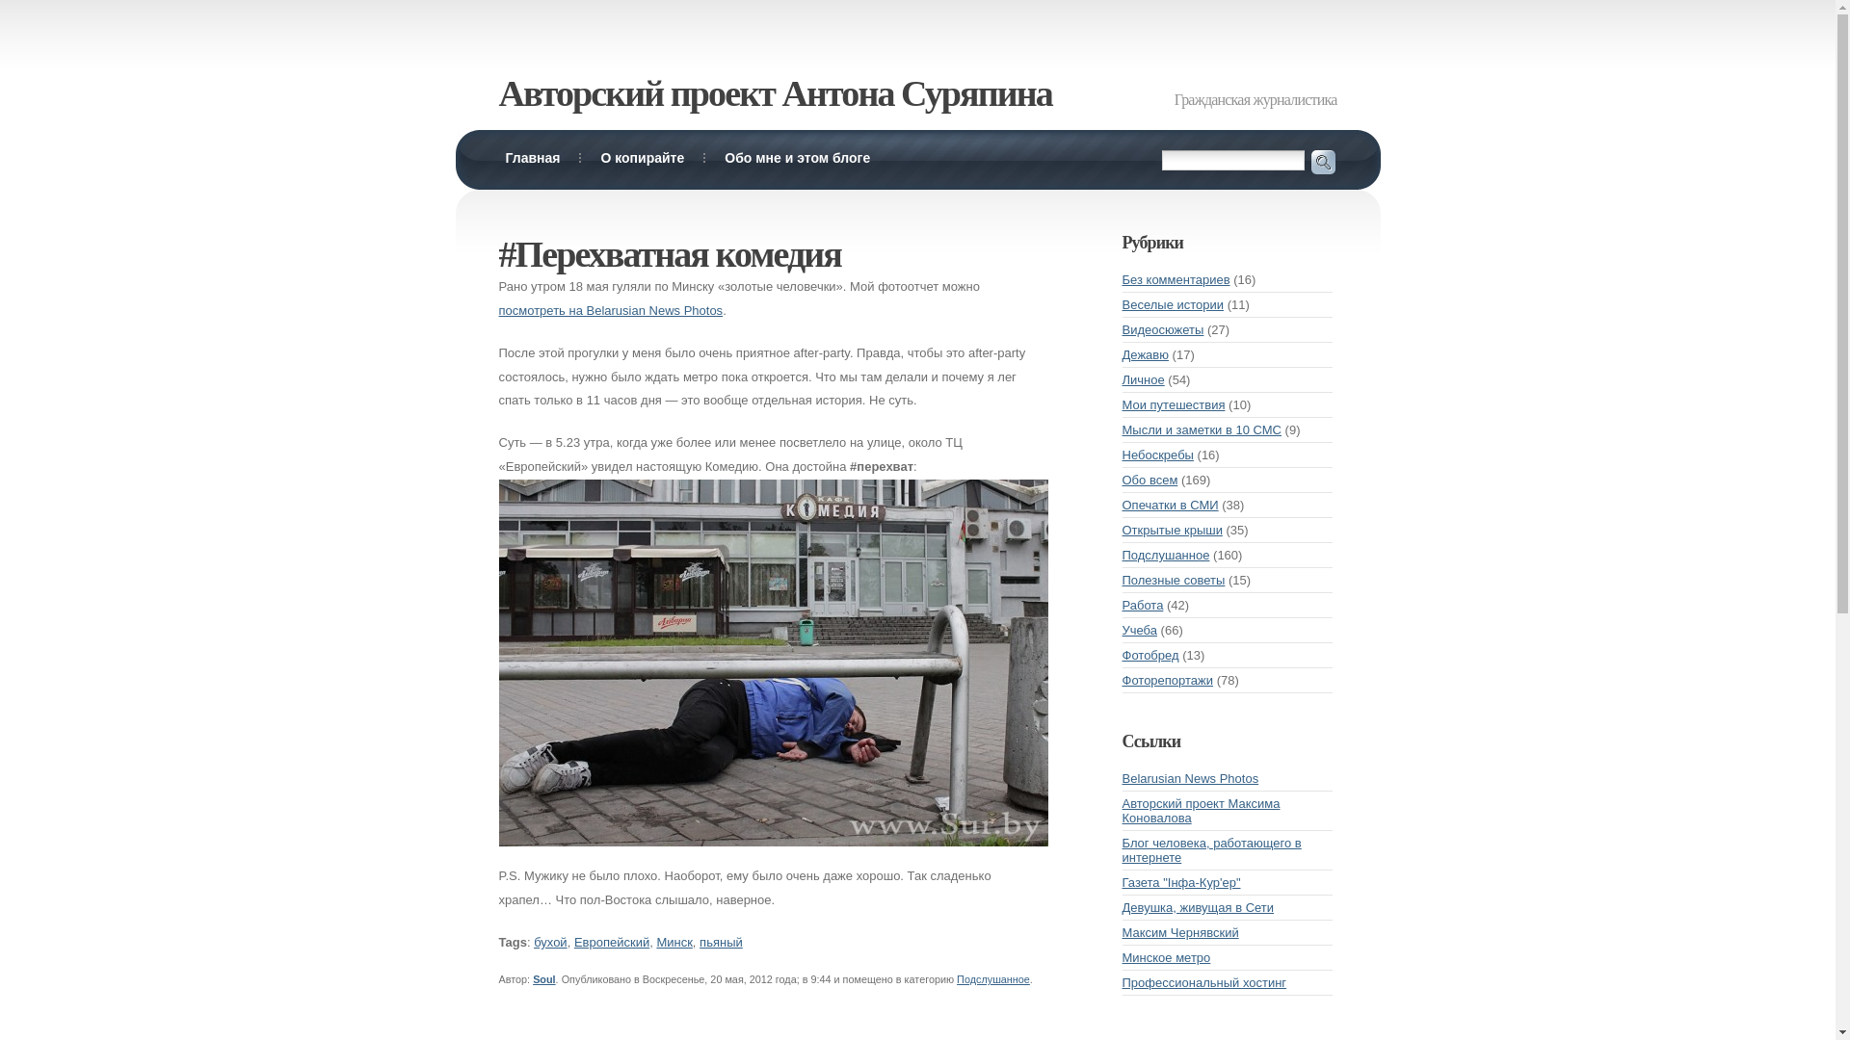 The image size is (1850, 1040). I want to click on IMG_8535, so click(774, 663).